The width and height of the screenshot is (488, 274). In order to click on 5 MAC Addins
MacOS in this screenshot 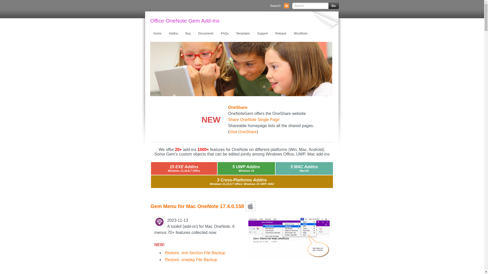, I will do `click(304, 168)`.